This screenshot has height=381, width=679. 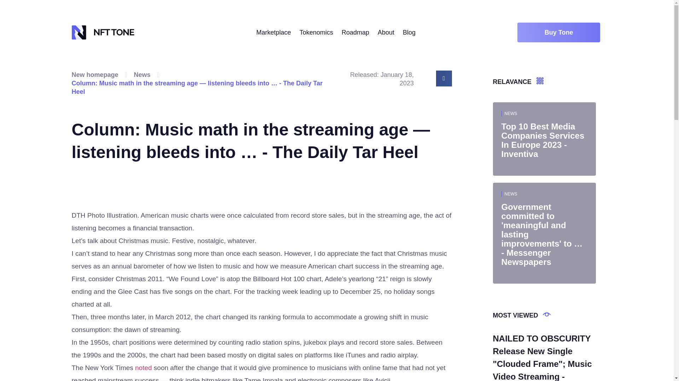 I want to click on News, so click(x=142, y=74).